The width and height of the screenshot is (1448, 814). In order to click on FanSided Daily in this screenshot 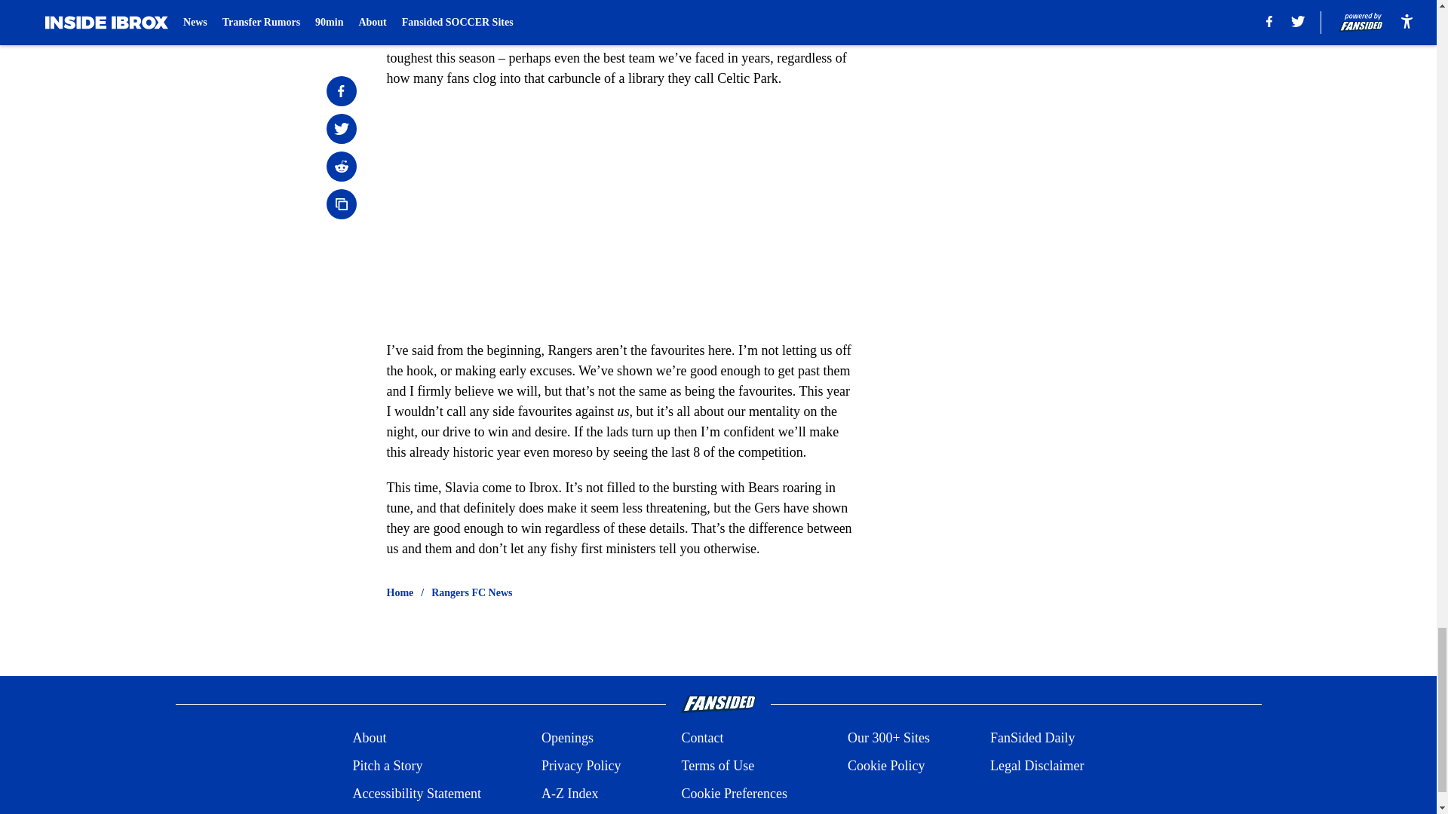, I will do `click(1033, 737)`.